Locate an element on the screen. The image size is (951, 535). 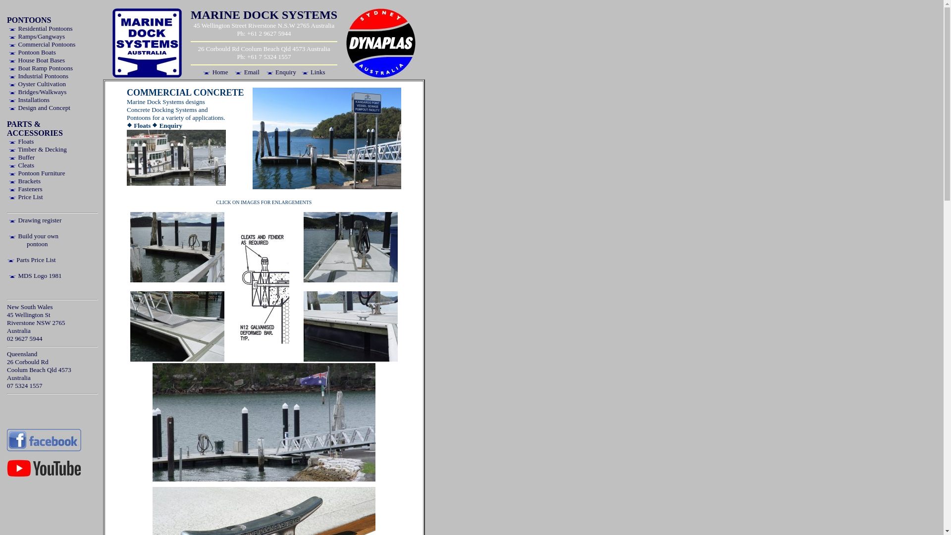
Build your own is located at coordinates (34, 236).